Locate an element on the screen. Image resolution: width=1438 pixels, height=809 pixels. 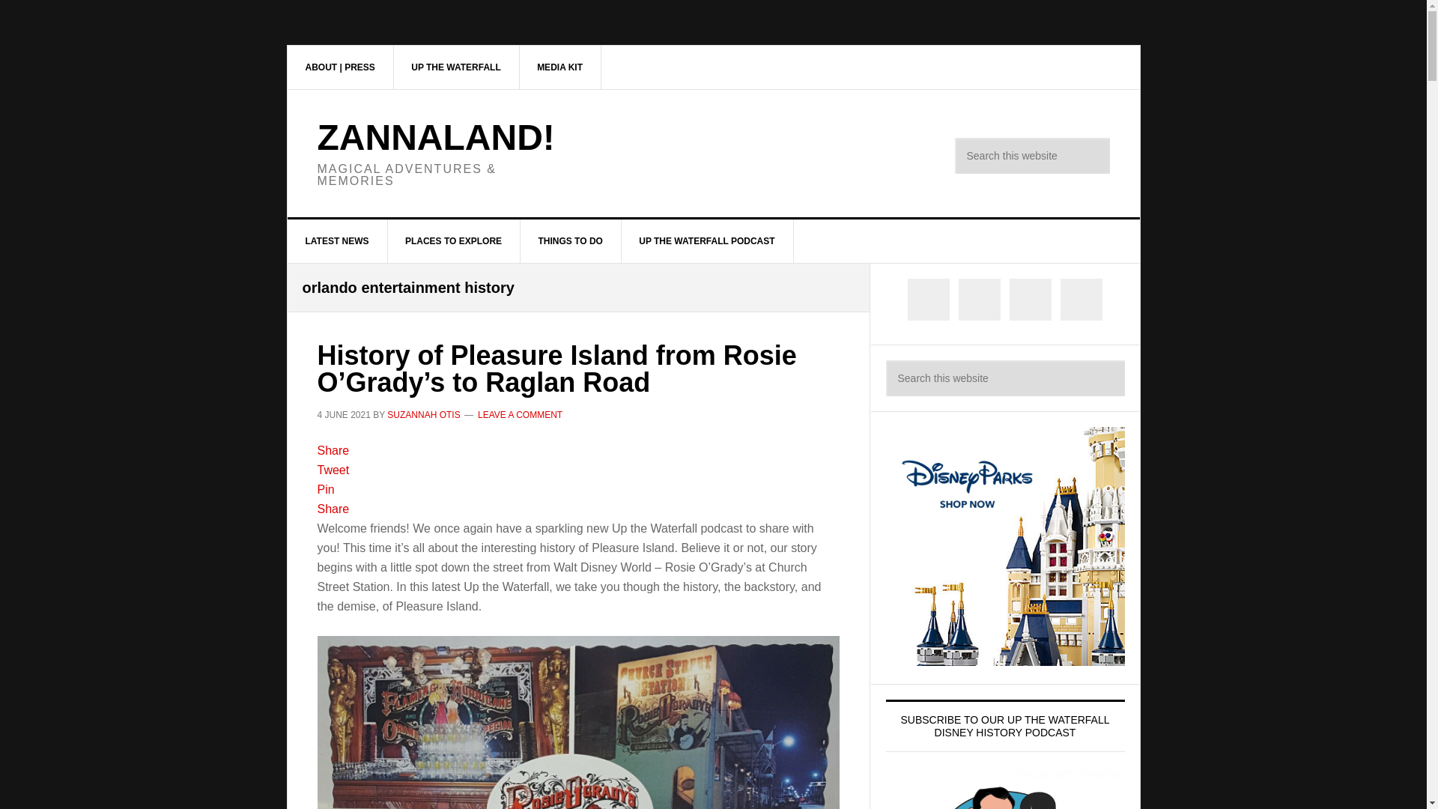
PLACES TO EXPLORE is located at coordinates (454, 241).